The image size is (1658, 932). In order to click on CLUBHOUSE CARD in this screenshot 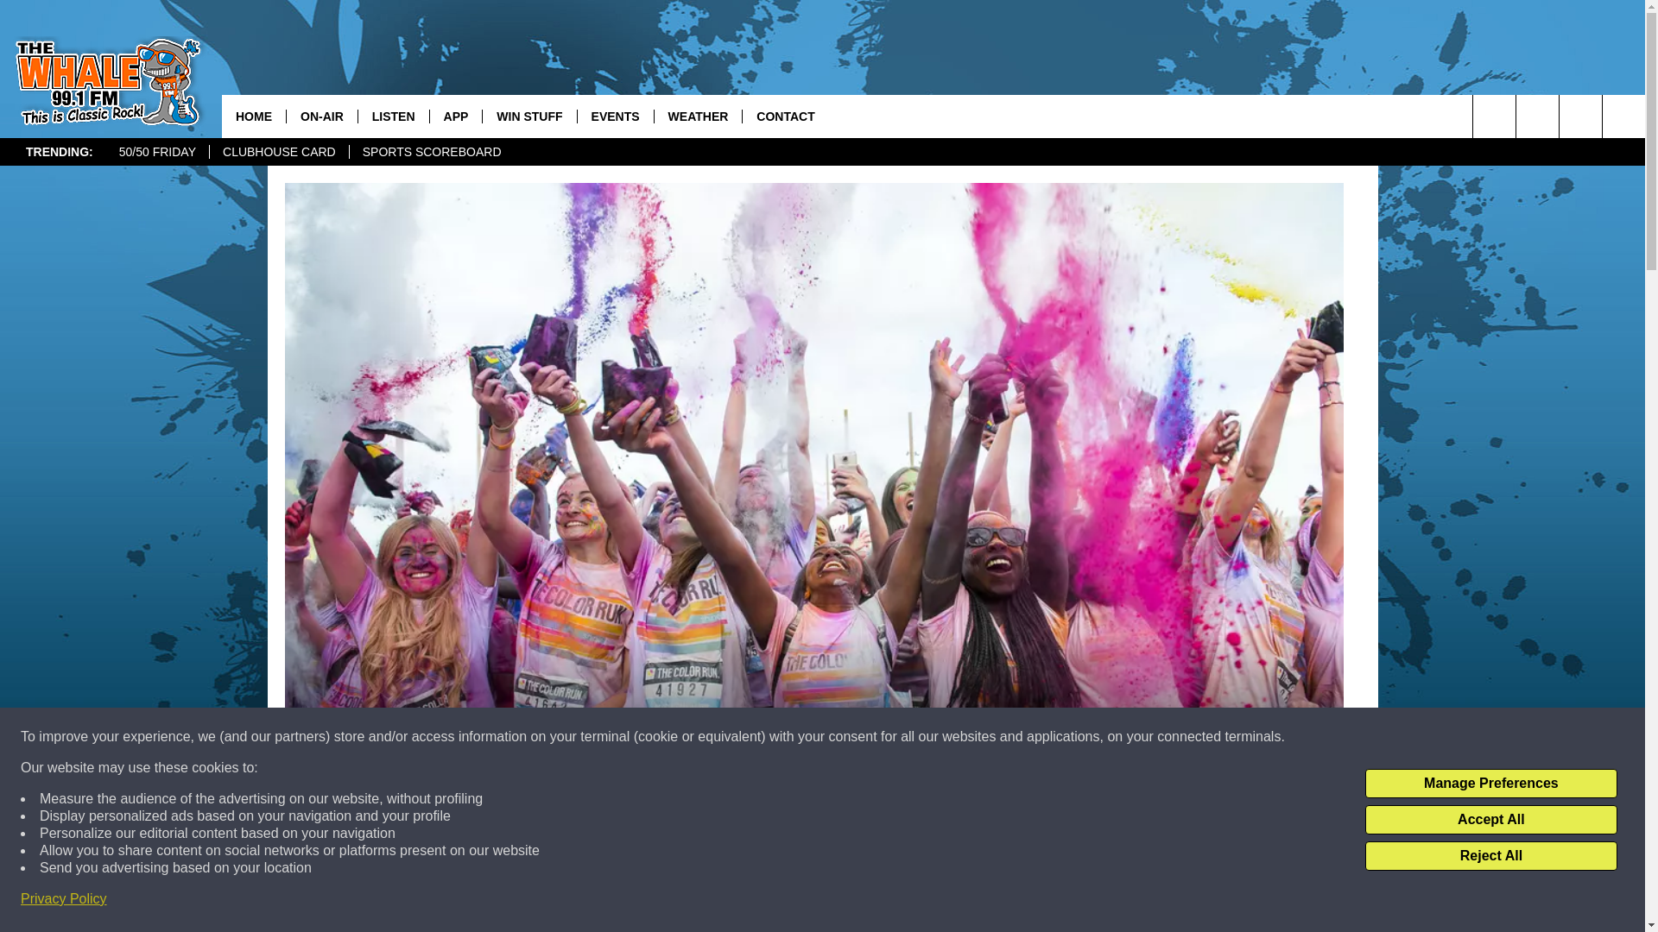, I will do `click(278, 152)`.